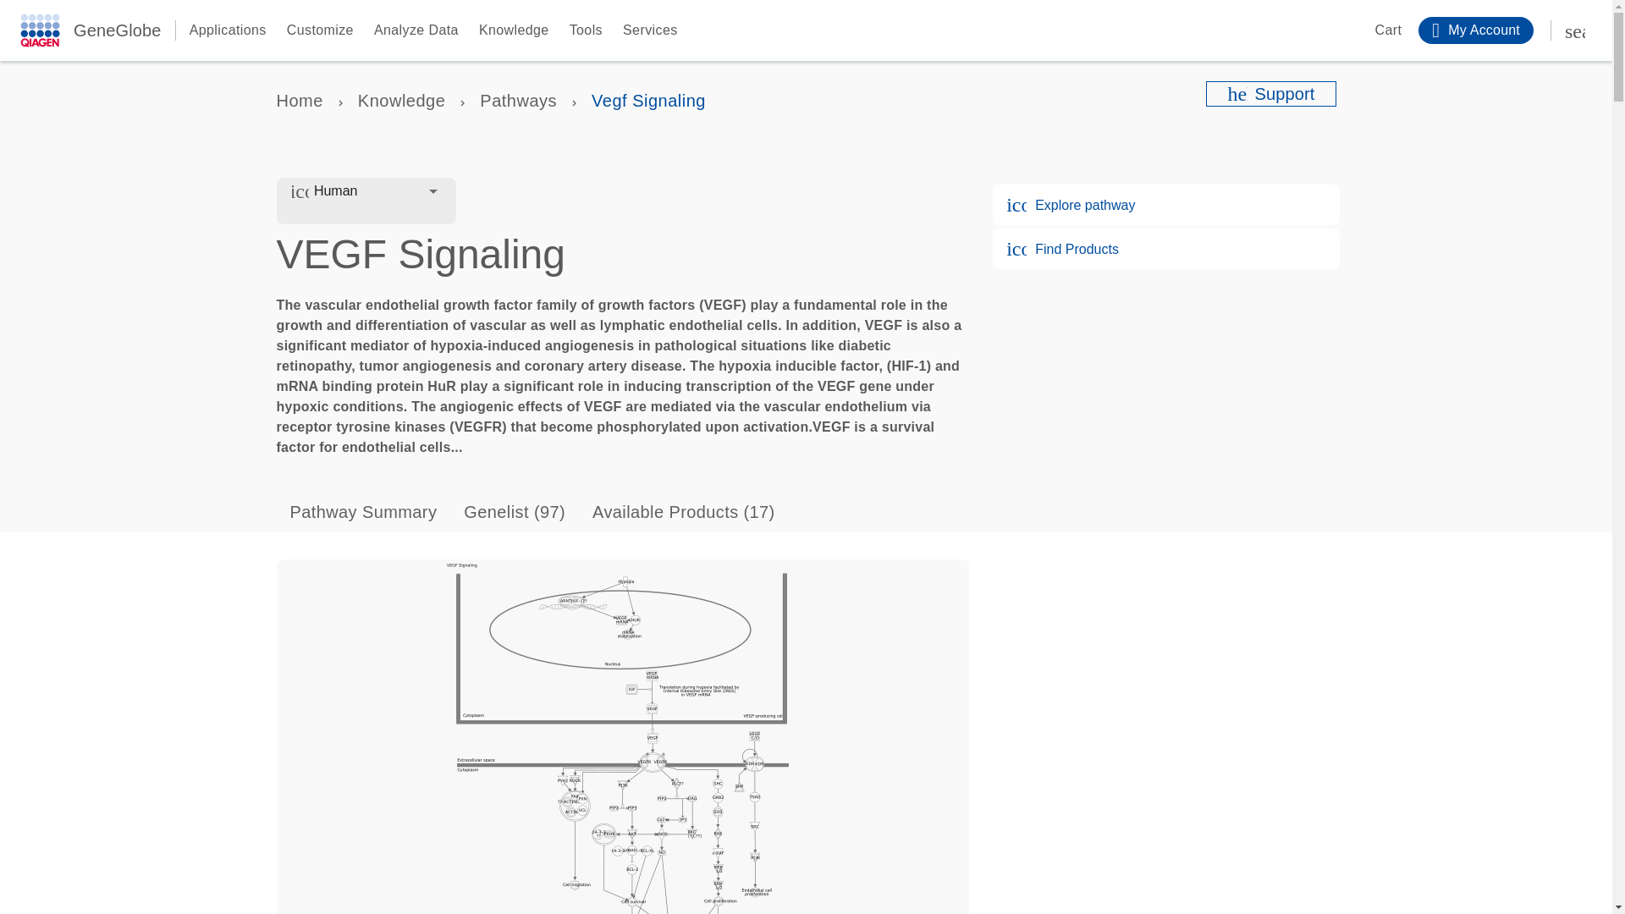 The width and height of the screenshot is (1625, 914). Describe the element at coordinates (1575, 30) in the screenshot. I see `search` at that location.